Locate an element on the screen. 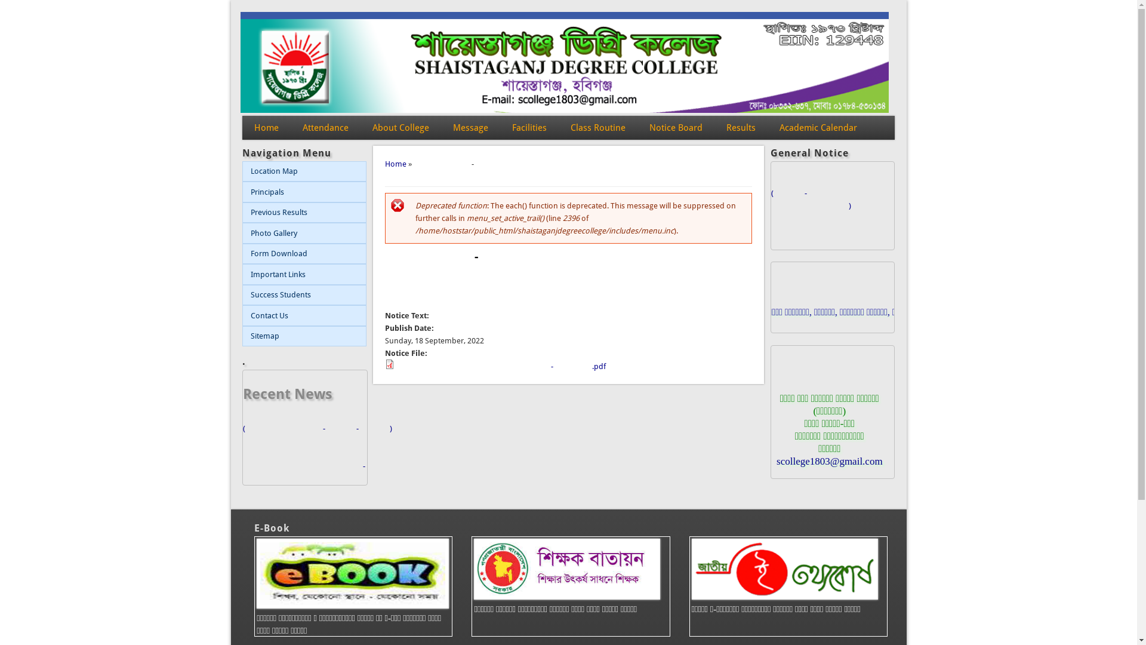 Image resolution: width=1146 pixels, height=645 pixels. Notice Board is located at coordinates (676, 128).